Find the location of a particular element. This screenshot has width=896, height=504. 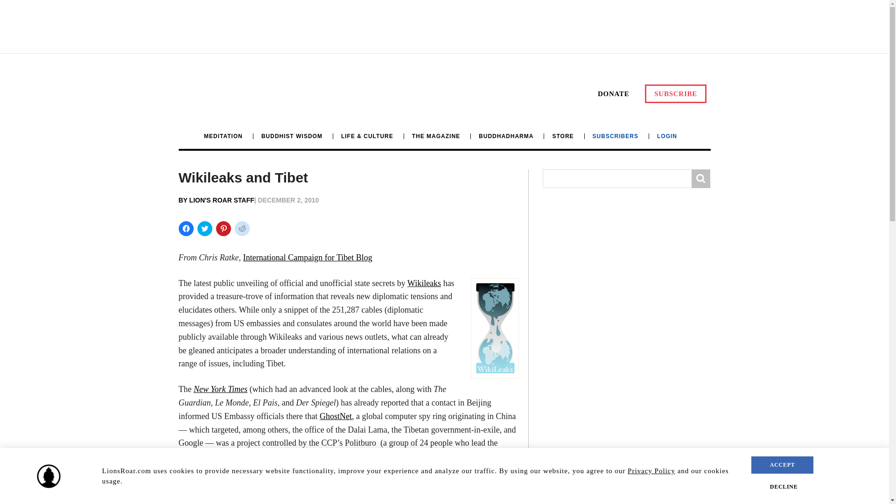

Search is located at coordinates (701, 178).